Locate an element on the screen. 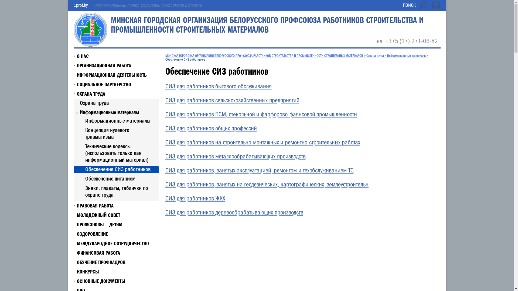 The height and width of the screenshot is (291, 518). 1prof.by is located at coordinates (80, 5).